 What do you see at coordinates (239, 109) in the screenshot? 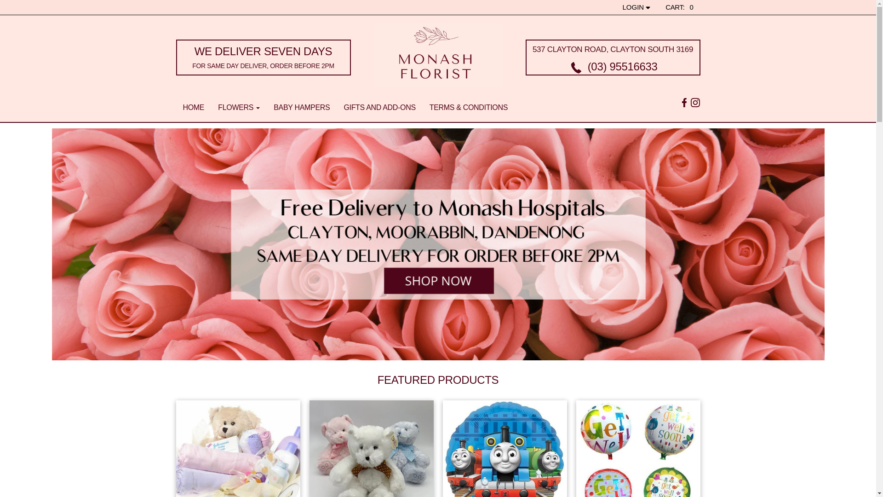
I see `FLOWERS` at bounding box center [239, 109].